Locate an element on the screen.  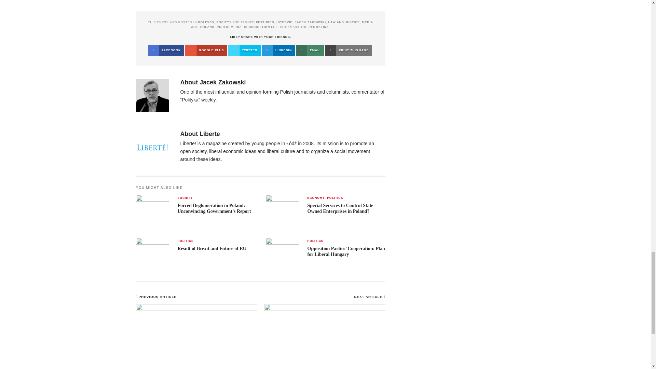
Posts by Jacek Zakowski is located at coordinates (222, 82).